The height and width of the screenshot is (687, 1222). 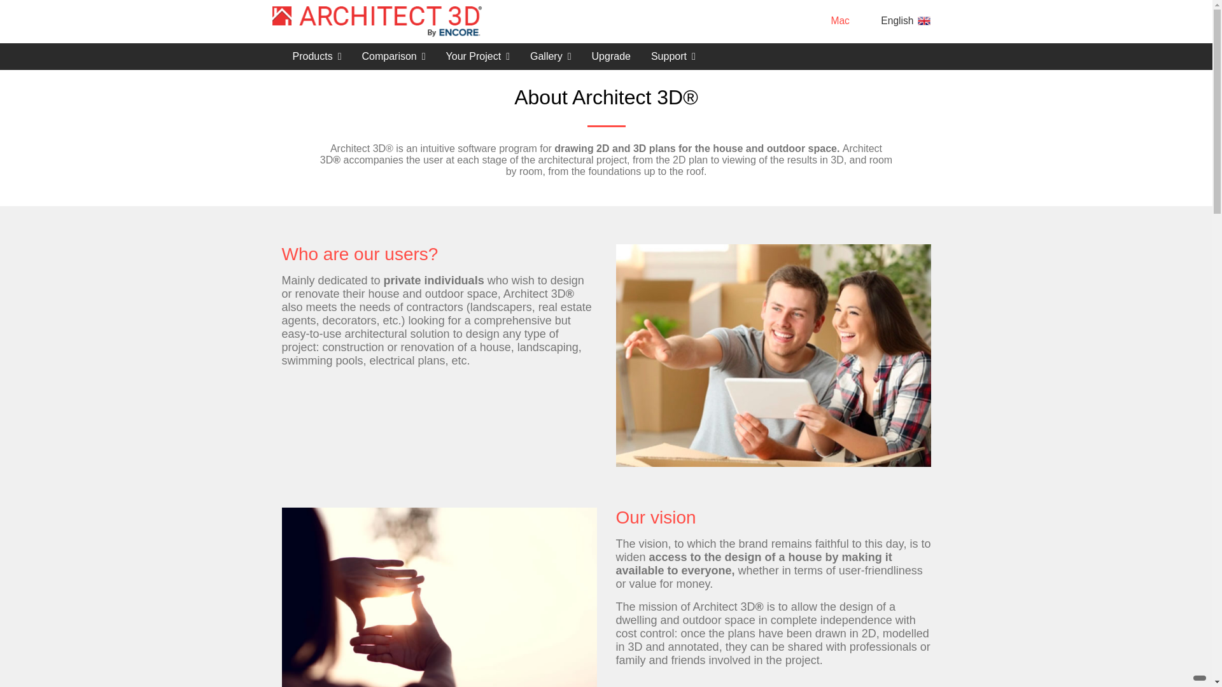 What do you see at coordinates (478, 57) in the screenshot?
I see `Your Project` at bounding box center [478, 57].